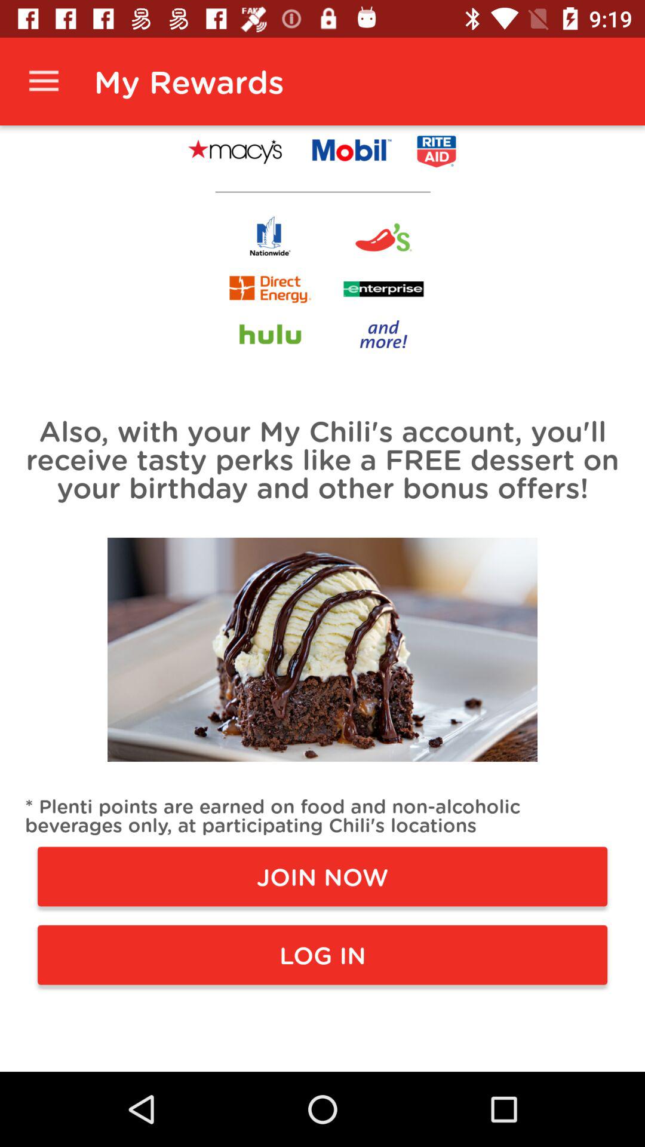 This screenshot has height=1147, width=645. What do you see at coordinates (44, 81) in the screenshot?
I see `click the item next to my rewards item` at bounding box center [44, 81].